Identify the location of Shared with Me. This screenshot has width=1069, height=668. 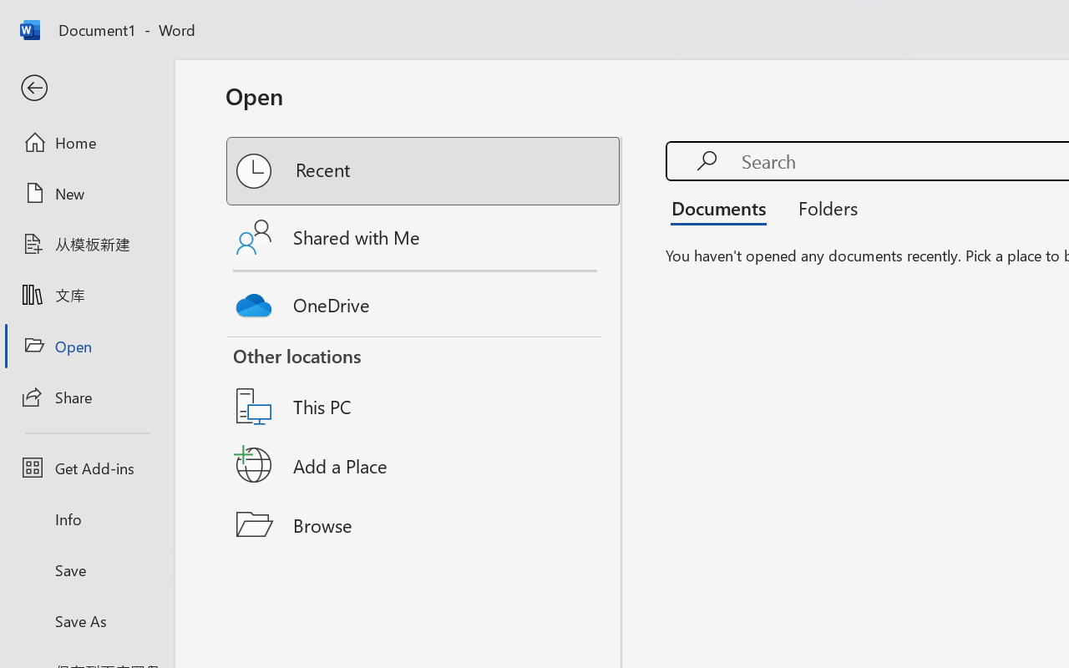
(424, 237).